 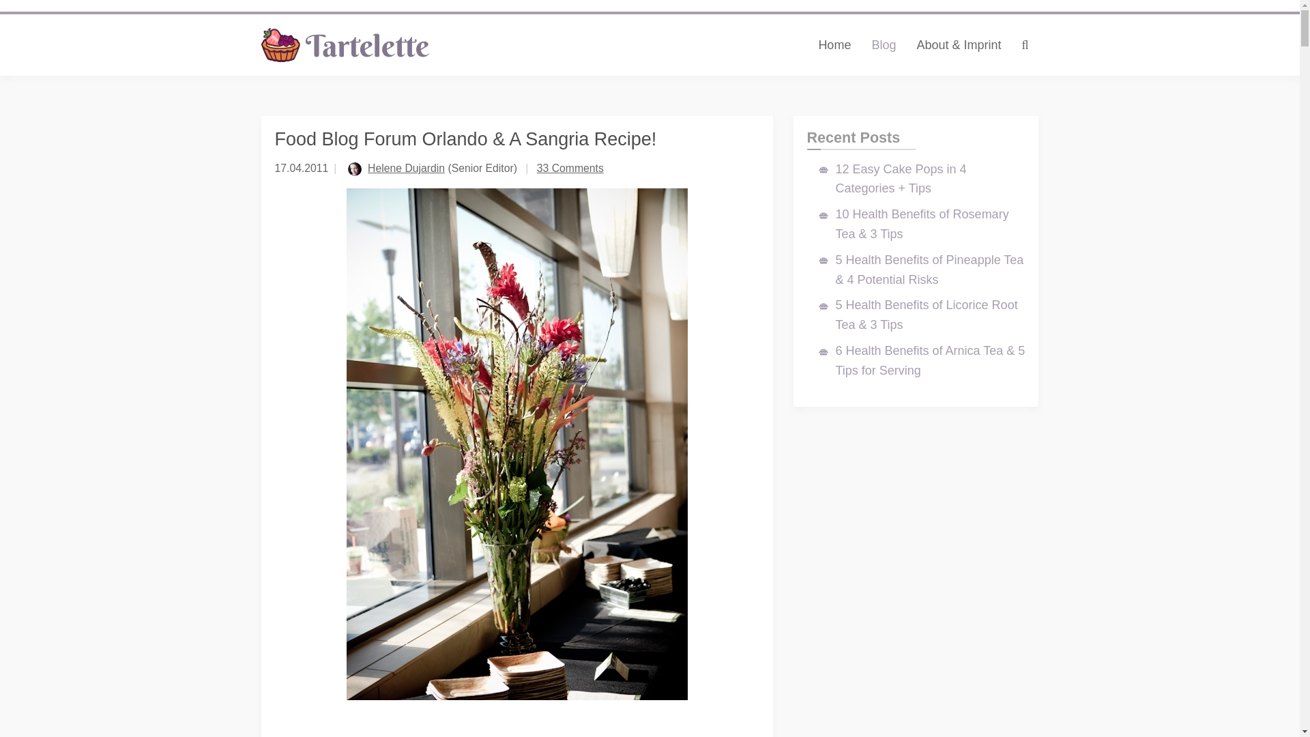 I want to click on Home, so click(x=834, y=45).